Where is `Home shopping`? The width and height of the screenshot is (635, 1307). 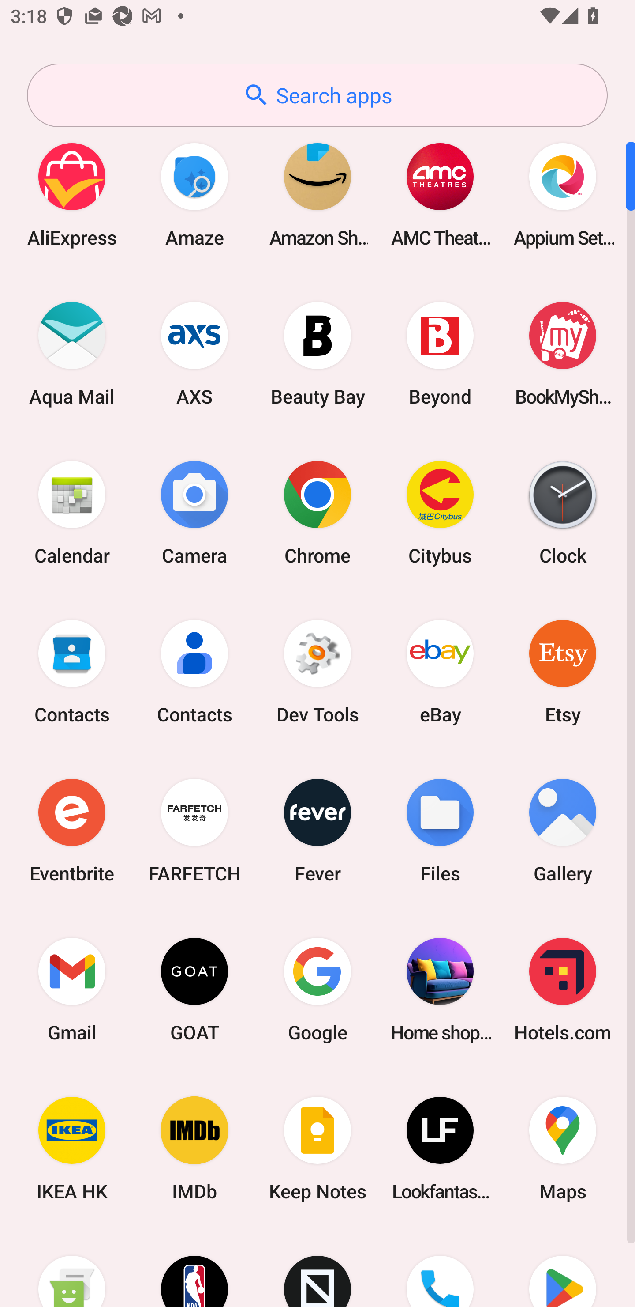 Home shopping is located at coordinates (440, 989).